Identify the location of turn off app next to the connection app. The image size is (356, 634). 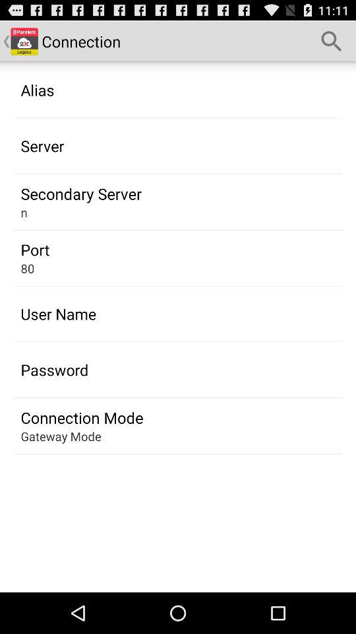
(332, 41).